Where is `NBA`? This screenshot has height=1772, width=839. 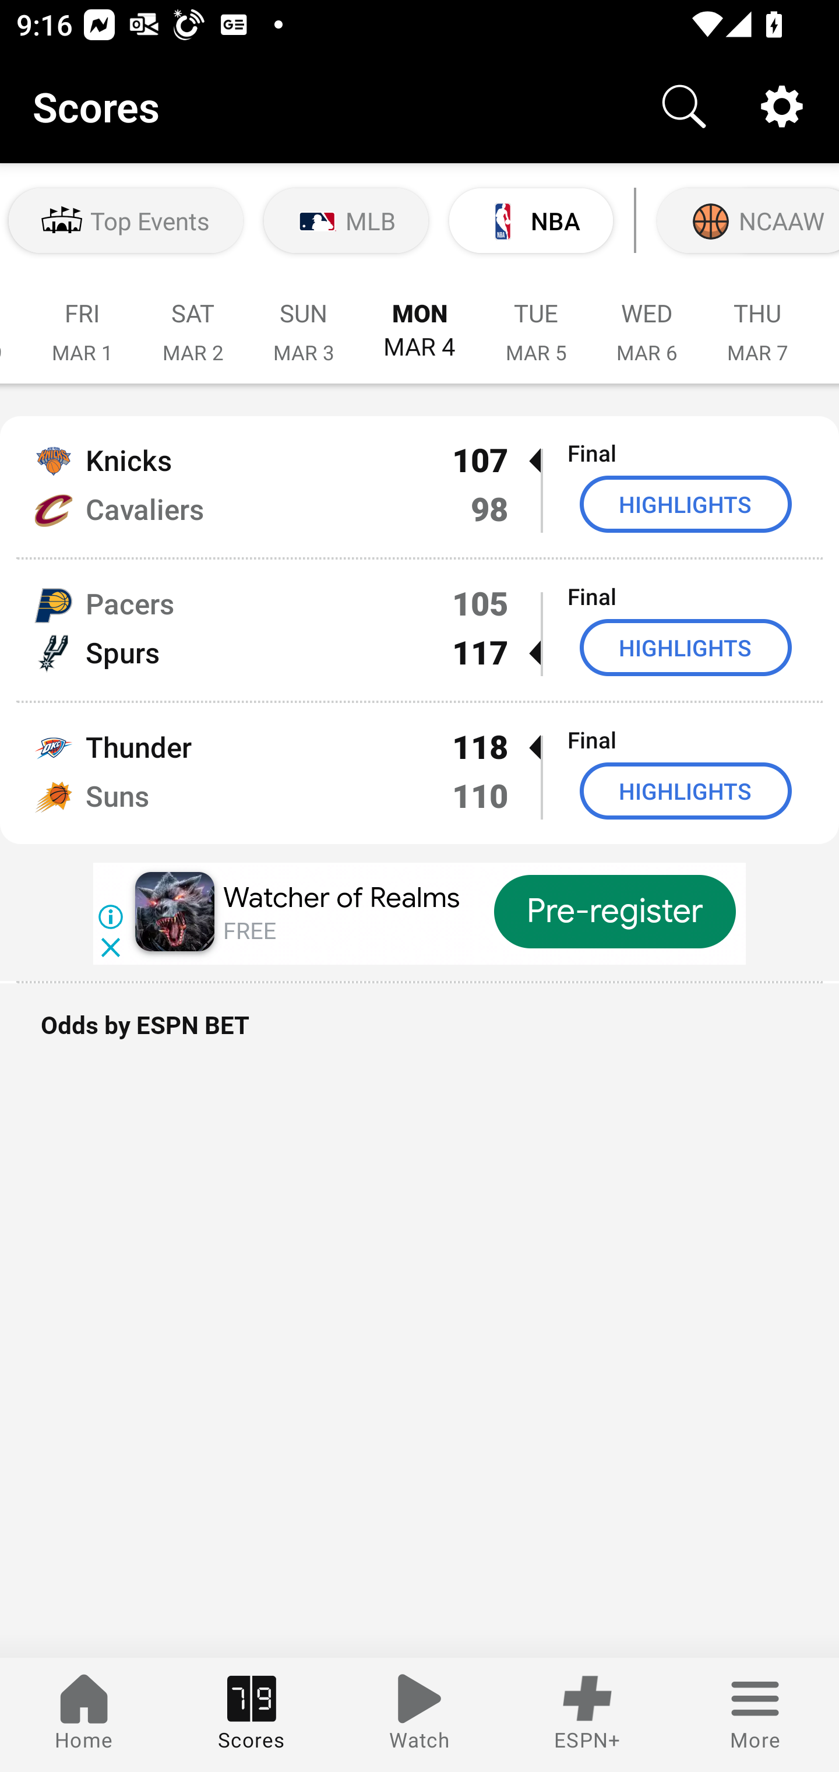 NBA is located at coordinates (531, 220).